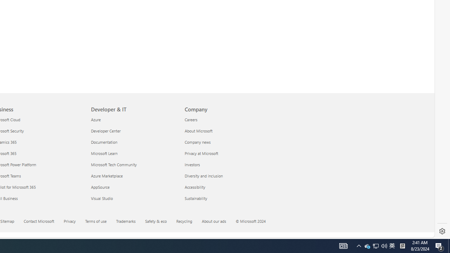  What do you see at coordinates (227, 142) in the screenshot?
I see `Company news` at bounding box center [227, 142].